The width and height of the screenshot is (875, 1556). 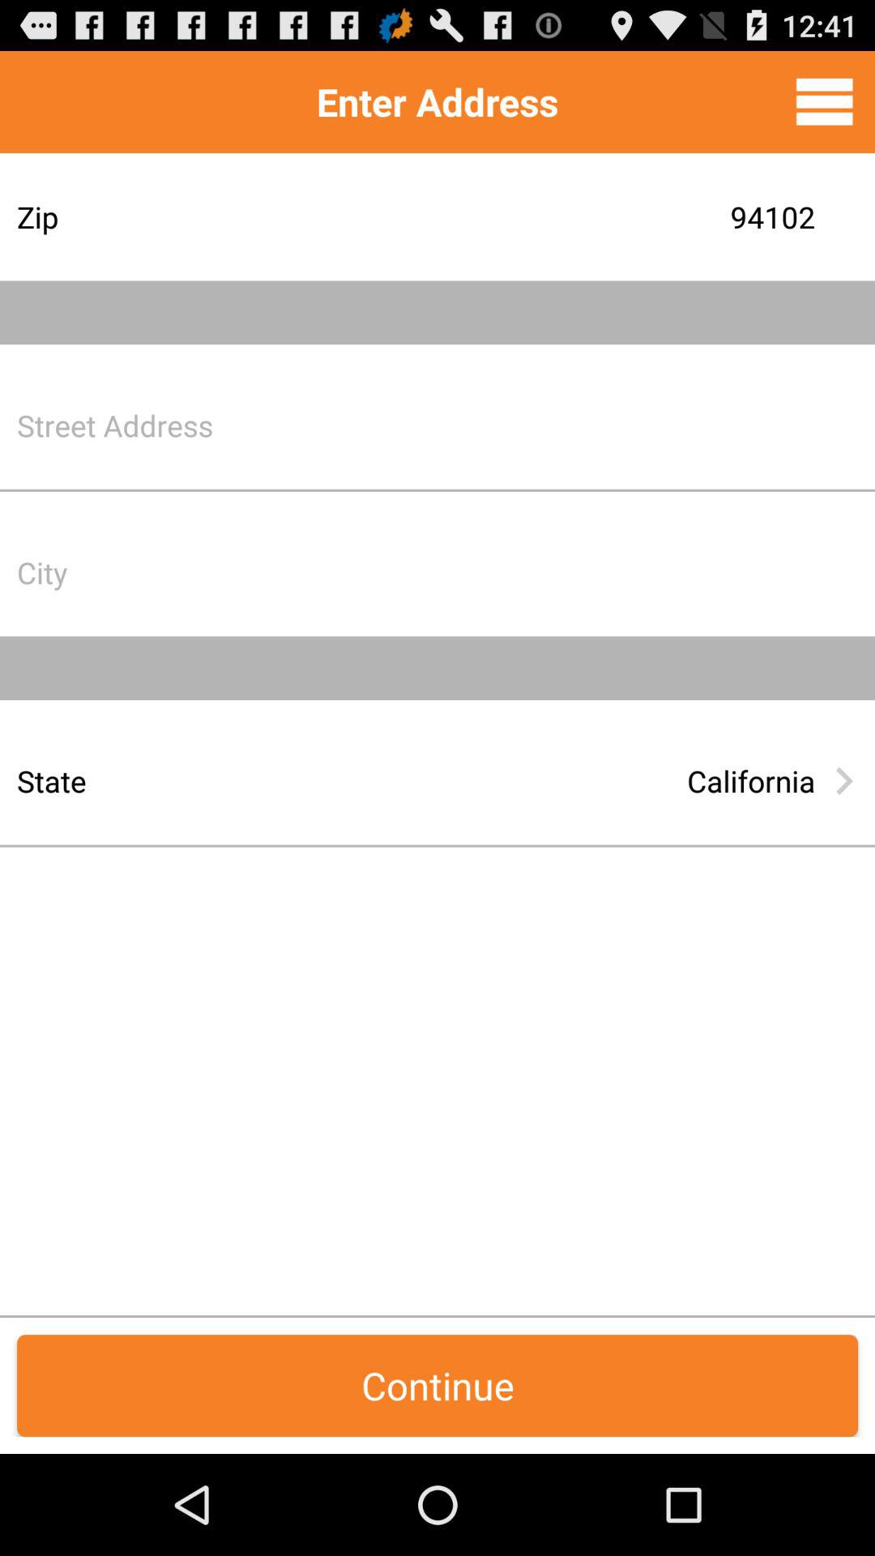 I want to click on enter city, so click(x=563, y=572).